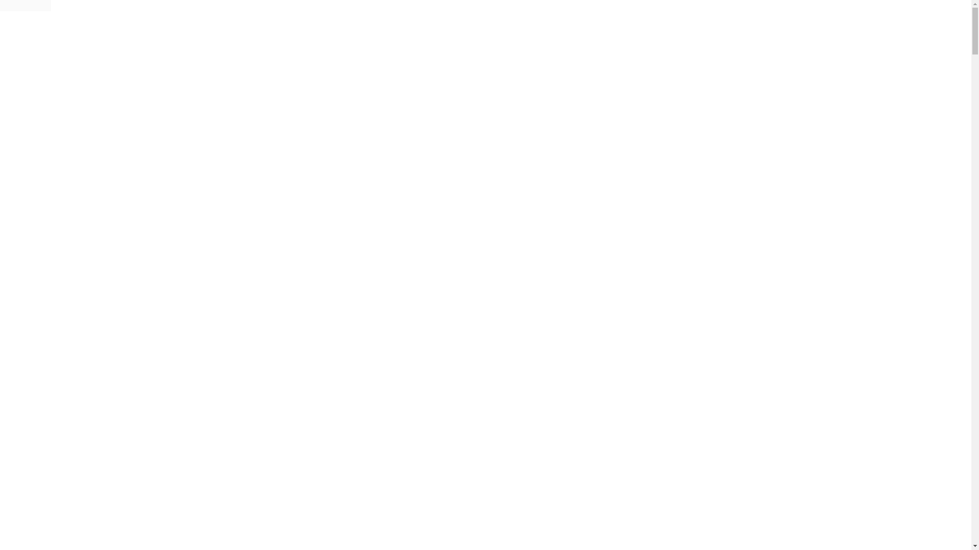 The height and width of the screenshot is (550, 979). What do you see at coordinates (37, 249) in the screenshot?
I see `Drogist` at bounding box center [37, 249].